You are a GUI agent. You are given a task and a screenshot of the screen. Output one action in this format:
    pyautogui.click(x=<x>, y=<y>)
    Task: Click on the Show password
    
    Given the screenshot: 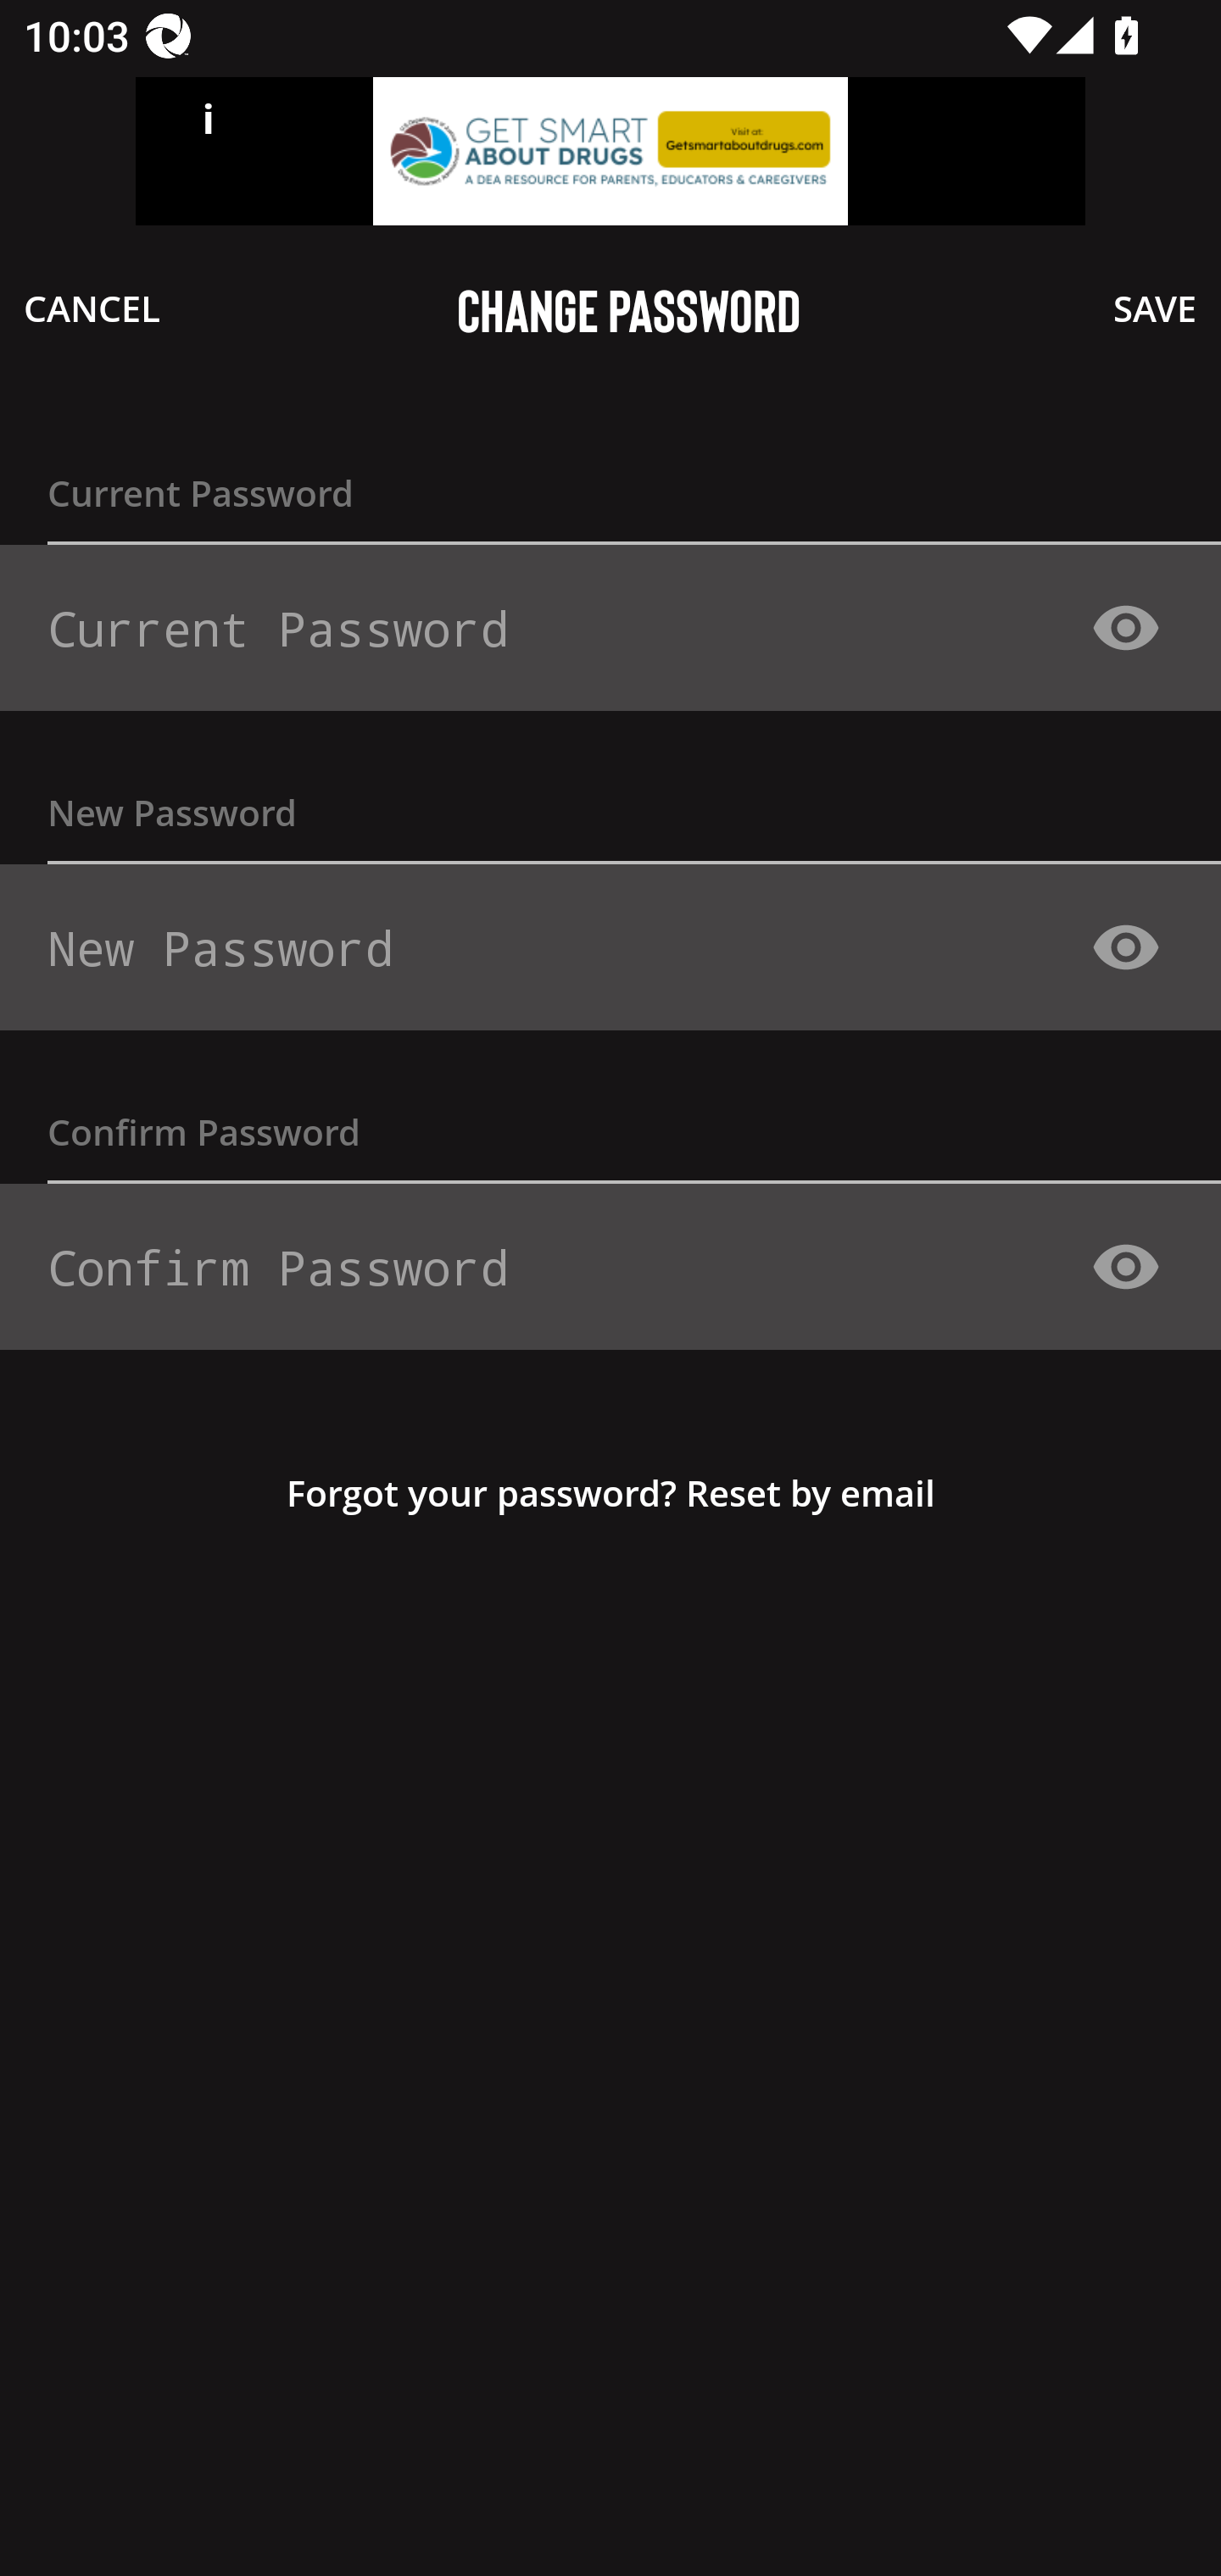 What is the action you would take?
    pyautogui.click(x=1126, y=946)
    